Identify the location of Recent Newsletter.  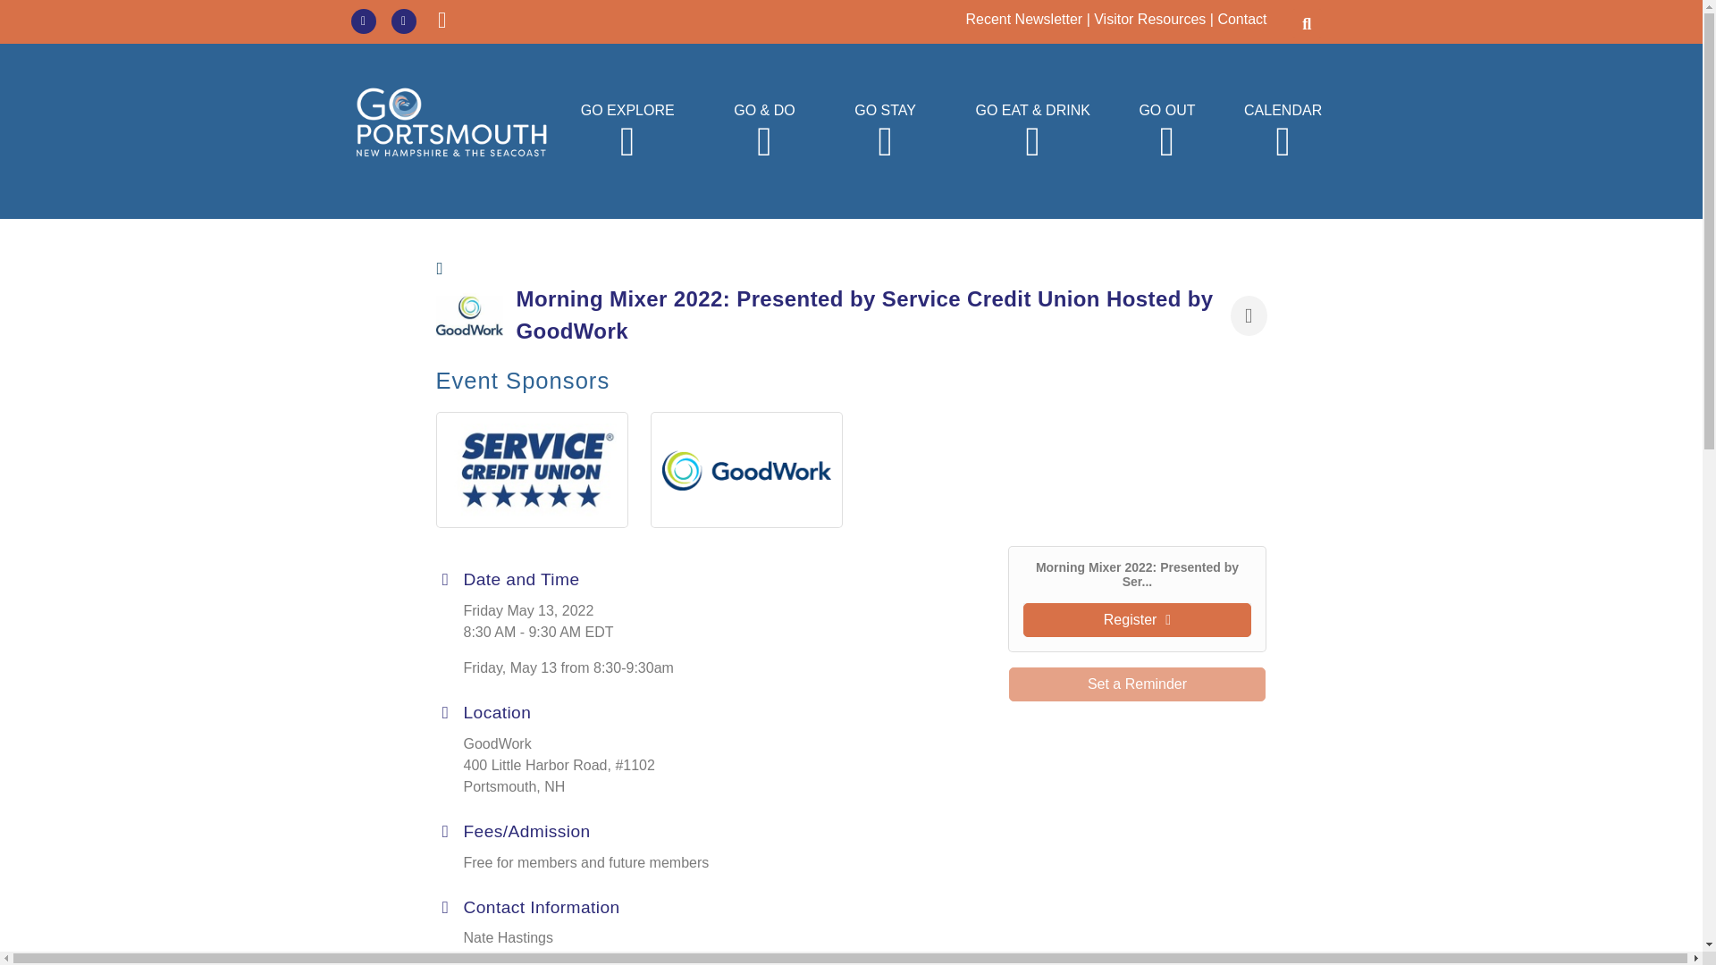
(1023, 19).